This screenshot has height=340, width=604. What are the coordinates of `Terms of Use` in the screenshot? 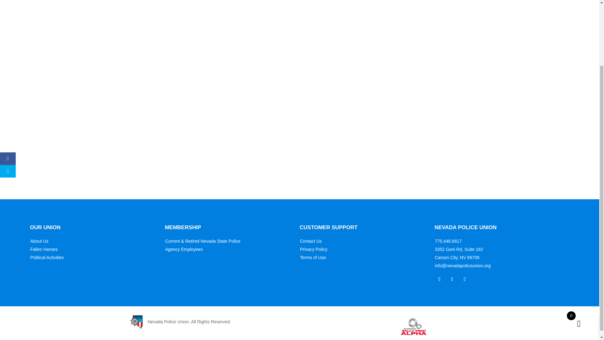 It's located at (313, 258).